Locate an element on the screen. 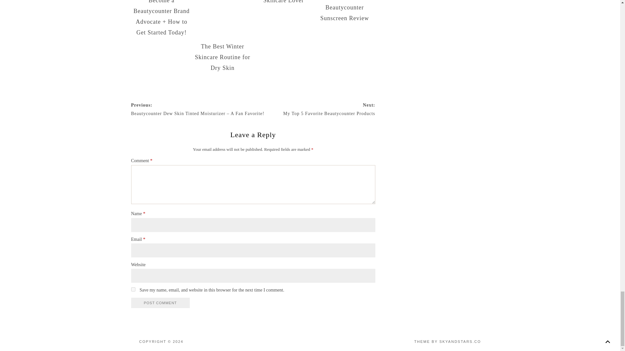 The width and height of the screenshot is (625, 351). yes is located at coordinates (133, 289).